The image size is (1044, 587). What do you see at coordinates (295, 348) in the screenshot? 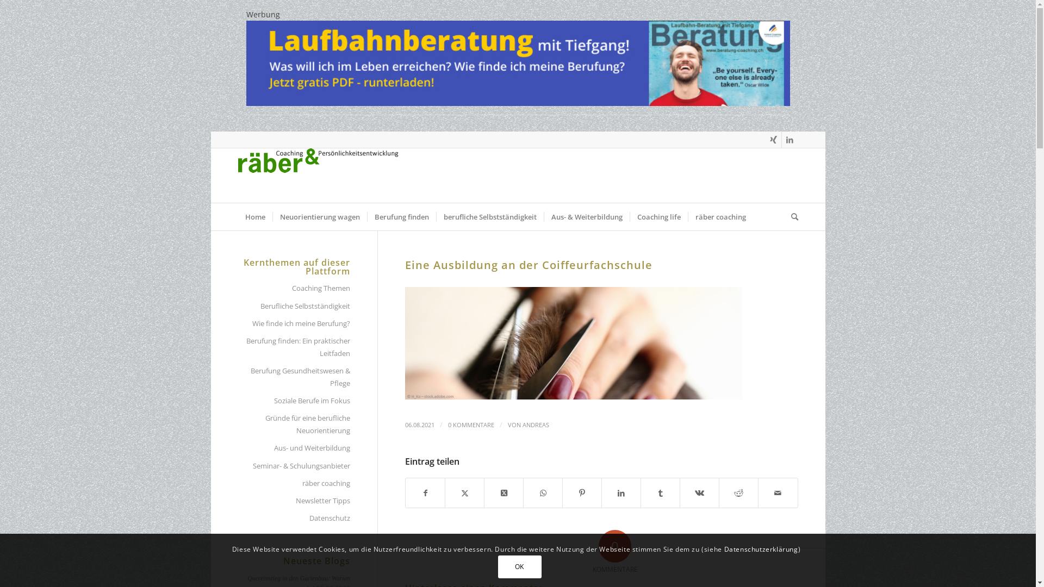
I see `Berufung finden: Ein praktischer Leitfaden` at bounding box center [295, 348].